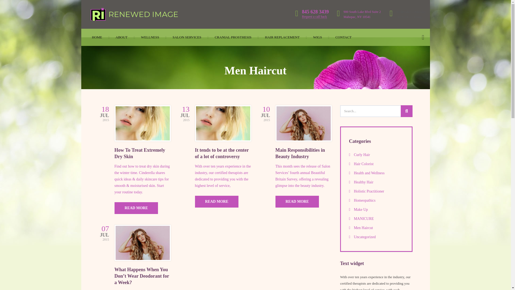 This screenshot has width=515, height=290. I want to click on MANICURE, so click(376, 219).